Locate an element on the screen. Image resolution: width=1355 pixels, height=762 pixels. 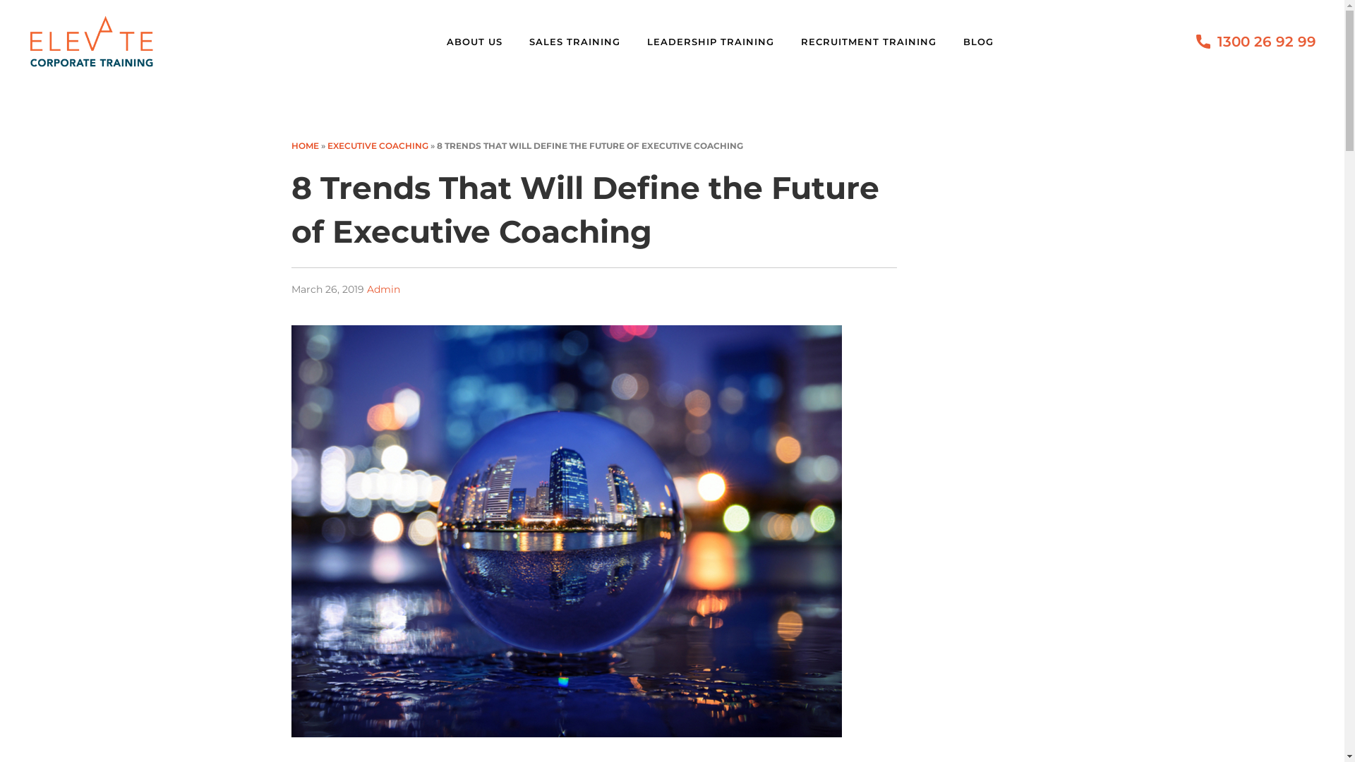
ABOUT US is located at coordinates (483, 42).